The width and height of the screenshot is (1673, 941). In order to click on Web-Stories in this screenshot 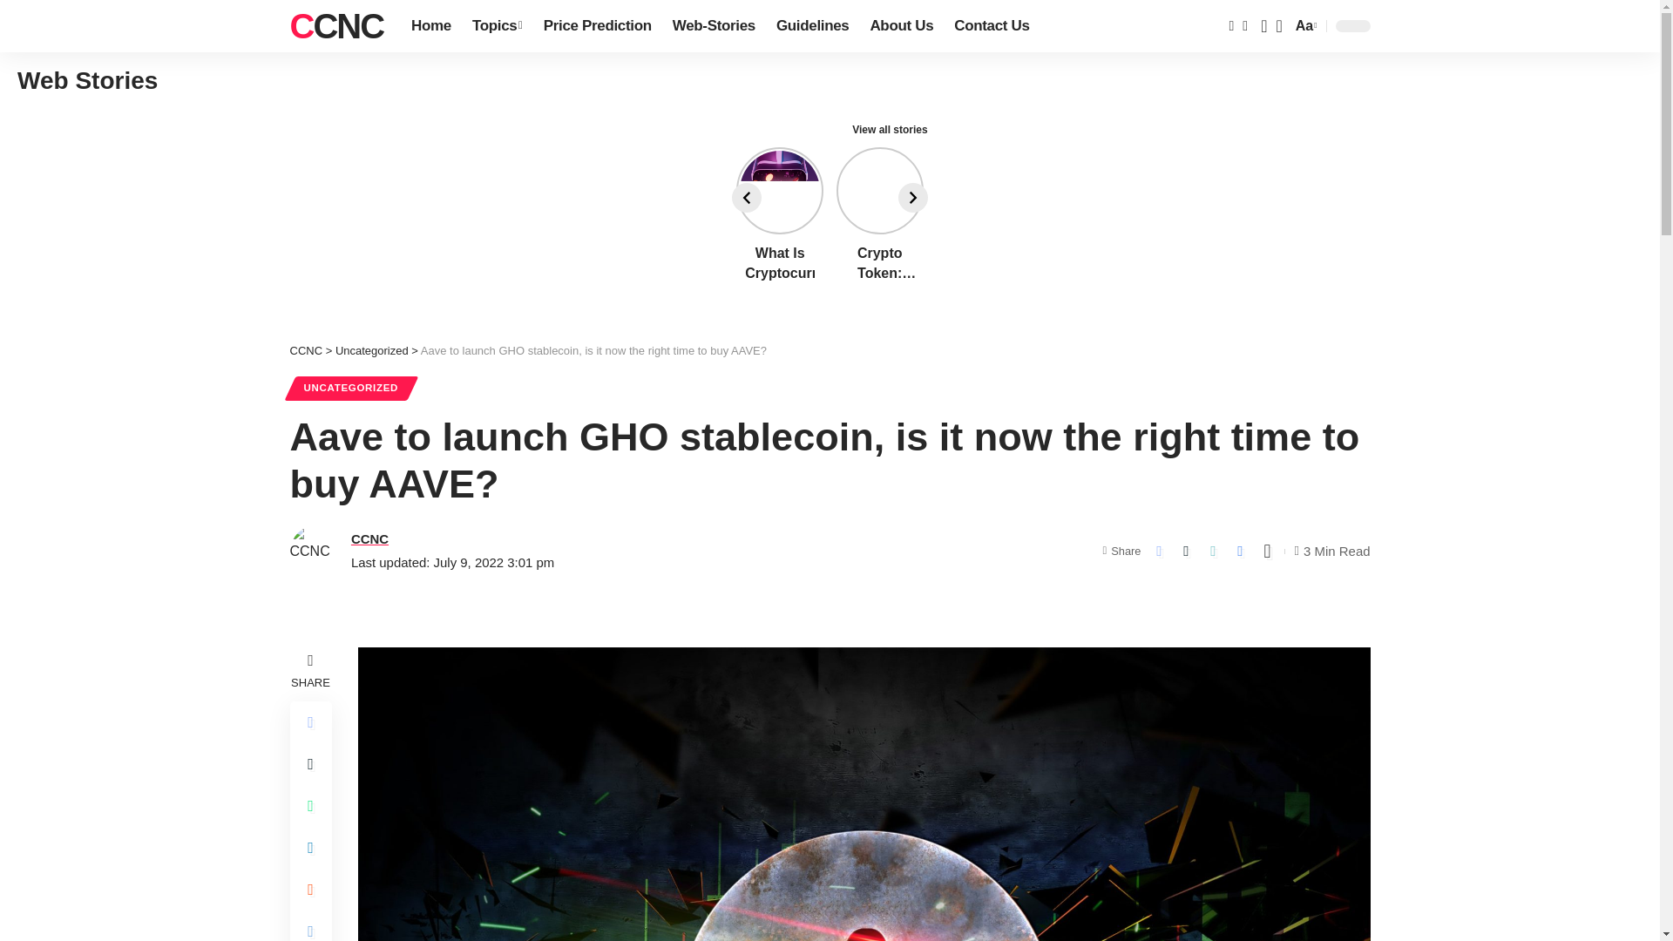, I will do `click(715, 26)`.